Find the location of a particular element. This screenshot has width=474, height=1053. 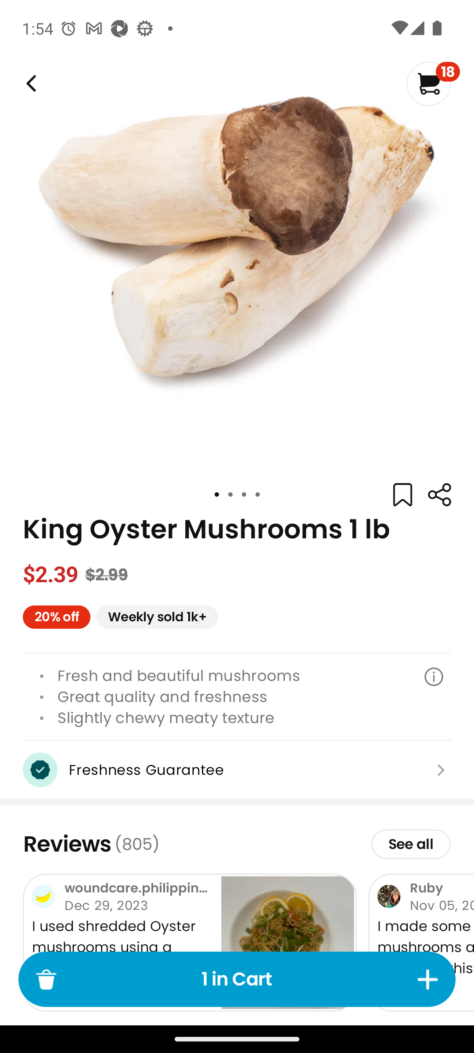

1 in Cart is located at coordinates (237, 979).